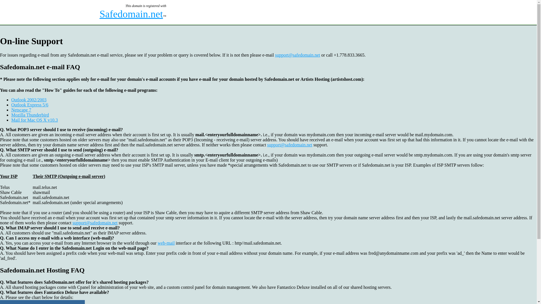  Describe the element at coordinates (21, 110) in the screenshot. I see `Netscape 7` at that location.